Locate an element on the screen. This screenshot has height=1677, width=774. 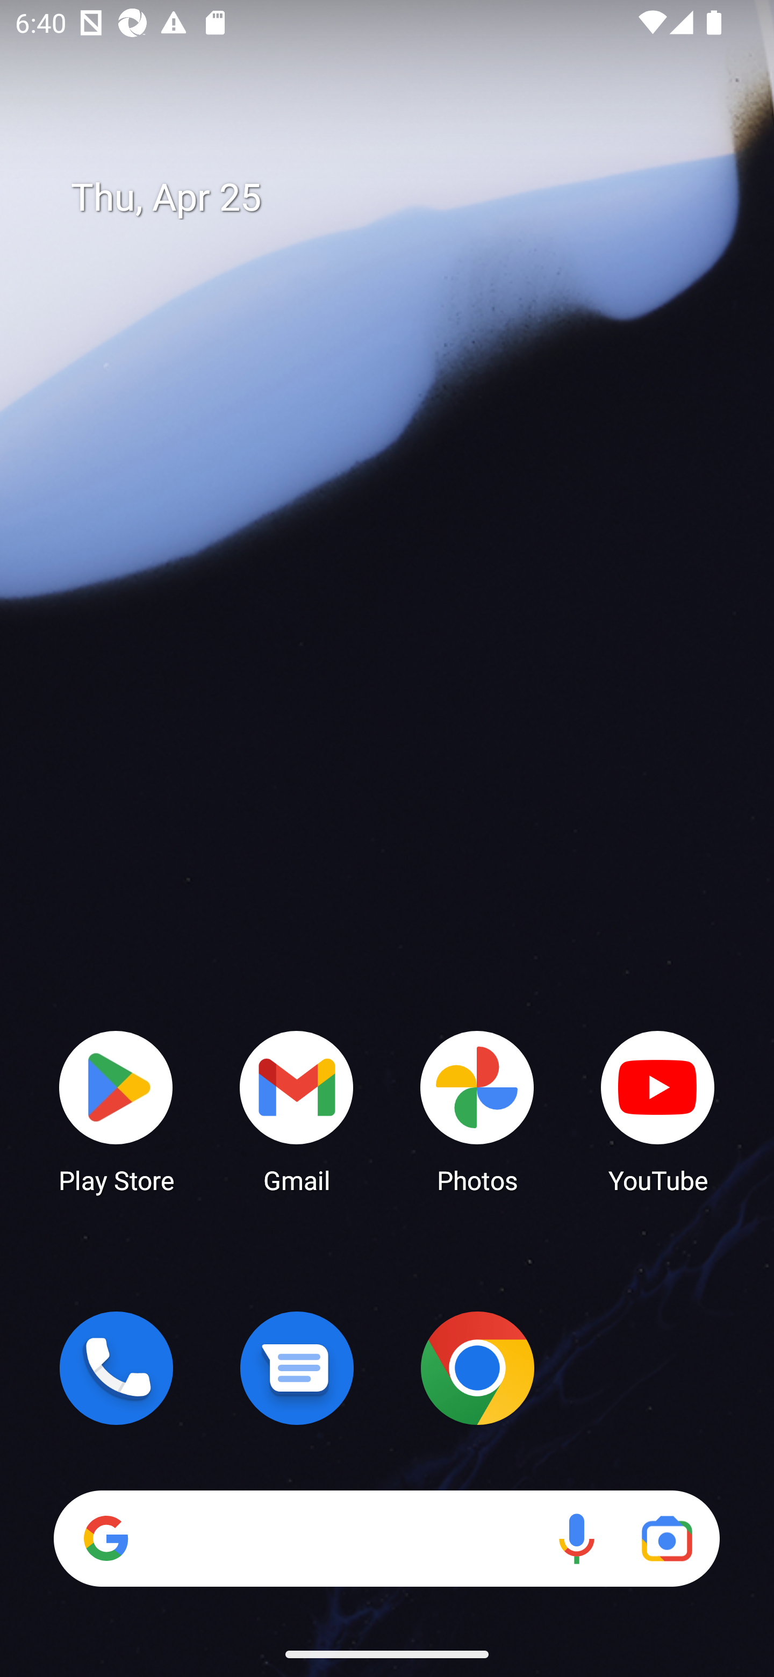
Chrome is located at coordinates (477, 1368).